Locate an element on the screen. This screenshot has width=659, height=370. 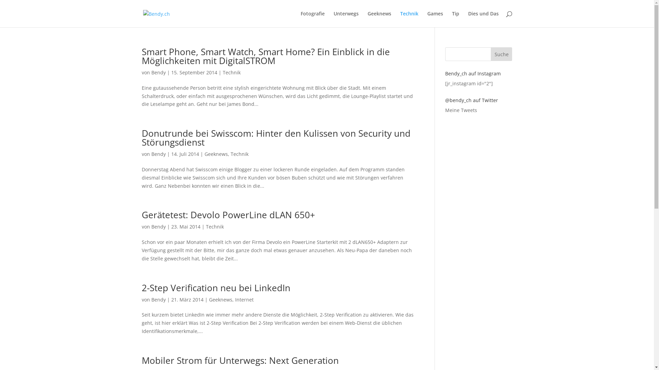
Technik is located at coordinates (231, 73).